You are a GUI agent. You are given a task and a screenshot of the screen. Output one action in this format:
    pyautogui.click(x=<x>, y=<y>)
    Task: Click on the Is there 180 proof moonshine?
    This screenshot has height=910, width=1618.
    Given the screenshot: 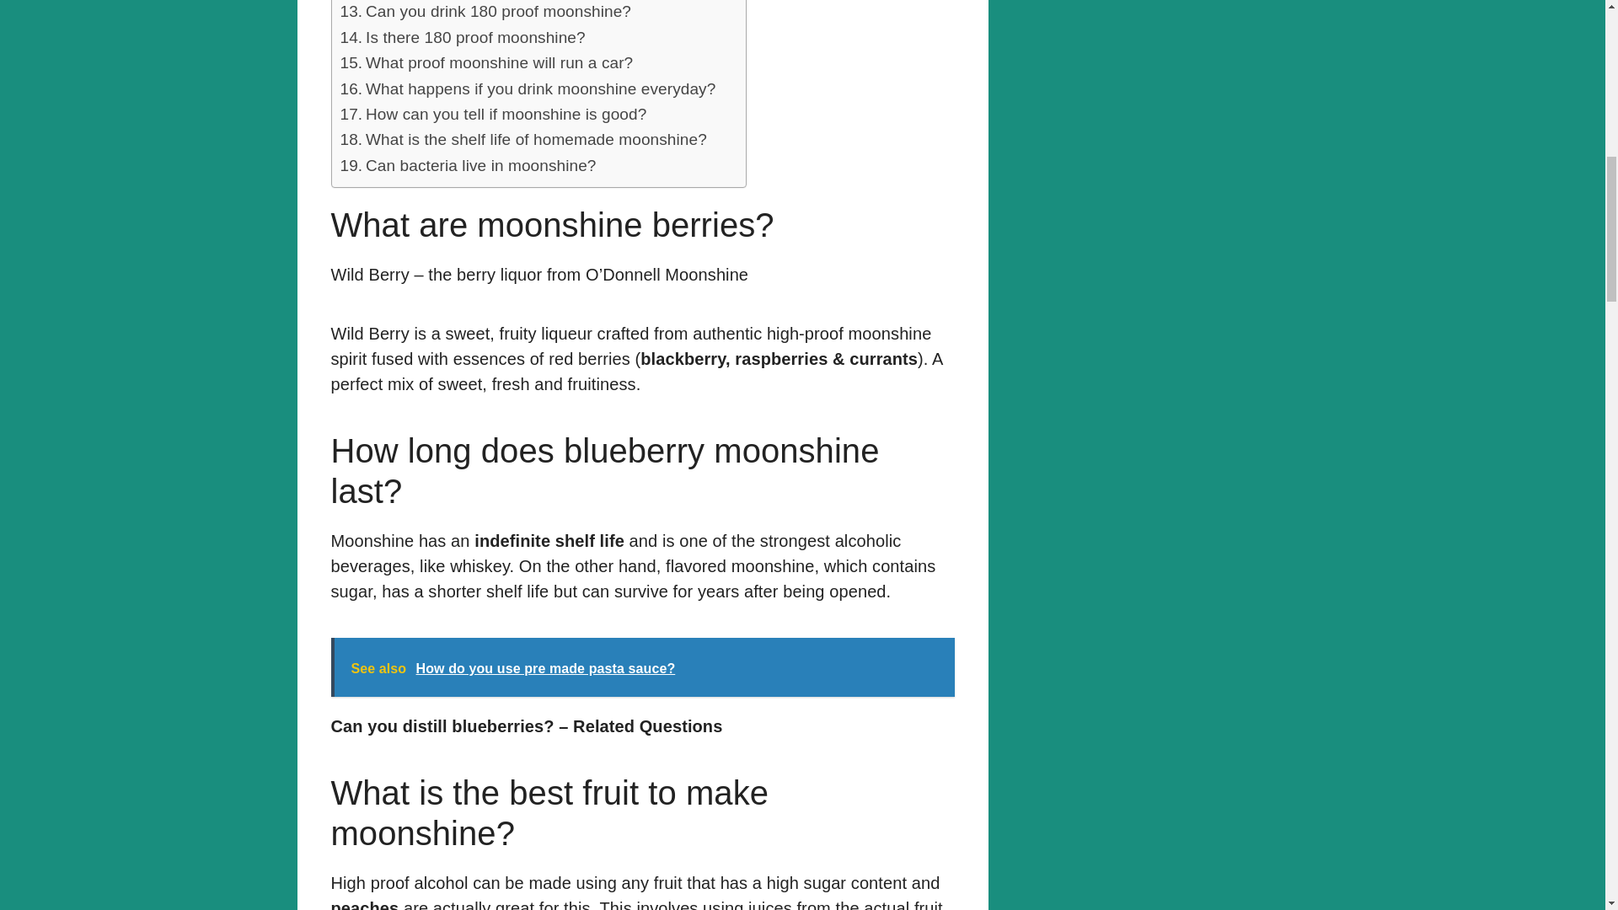 What is the action you would take?
    pyautogui.click(x=463, y=38)
    